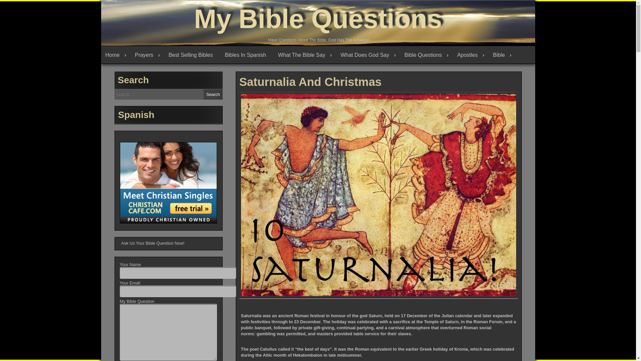 Image resolution: width=641 pixels, height=361 pixels. What do you see at coordinates (213, 94) in the screenshot?
I see `Search` at bounding box center [213, 94].